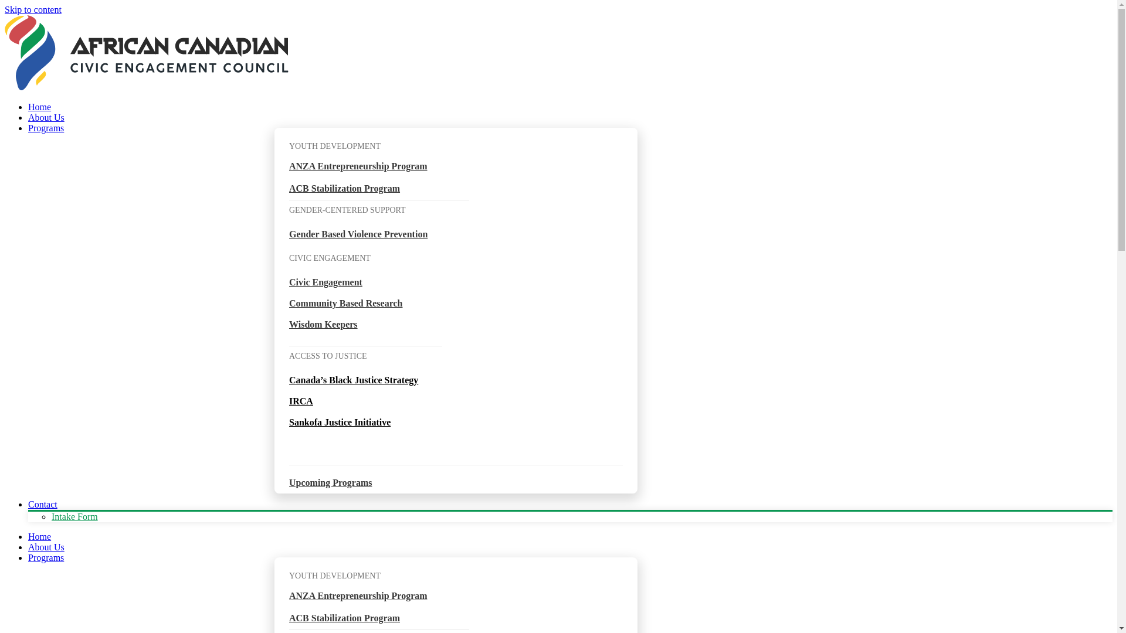 The image size is (1126, 633). Describe the element at coordinates (46, 128) in the screenshot. I see `Programs` at that location.